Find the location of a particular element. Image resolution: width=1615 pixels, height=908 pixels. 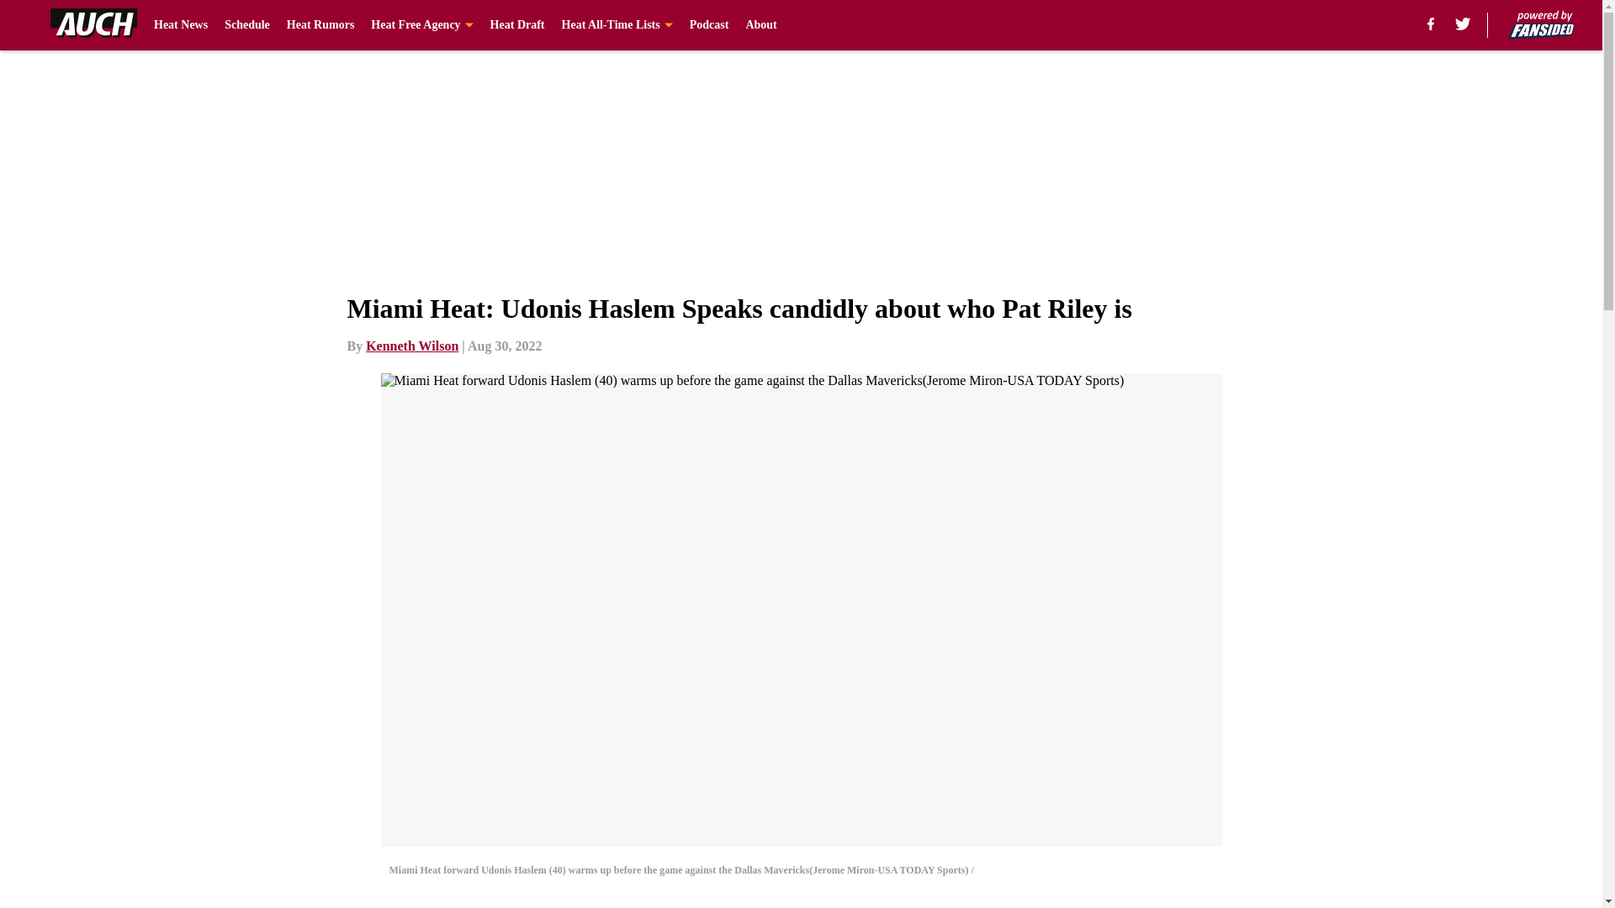

Heat Draft is located at coordinates (518, 25).